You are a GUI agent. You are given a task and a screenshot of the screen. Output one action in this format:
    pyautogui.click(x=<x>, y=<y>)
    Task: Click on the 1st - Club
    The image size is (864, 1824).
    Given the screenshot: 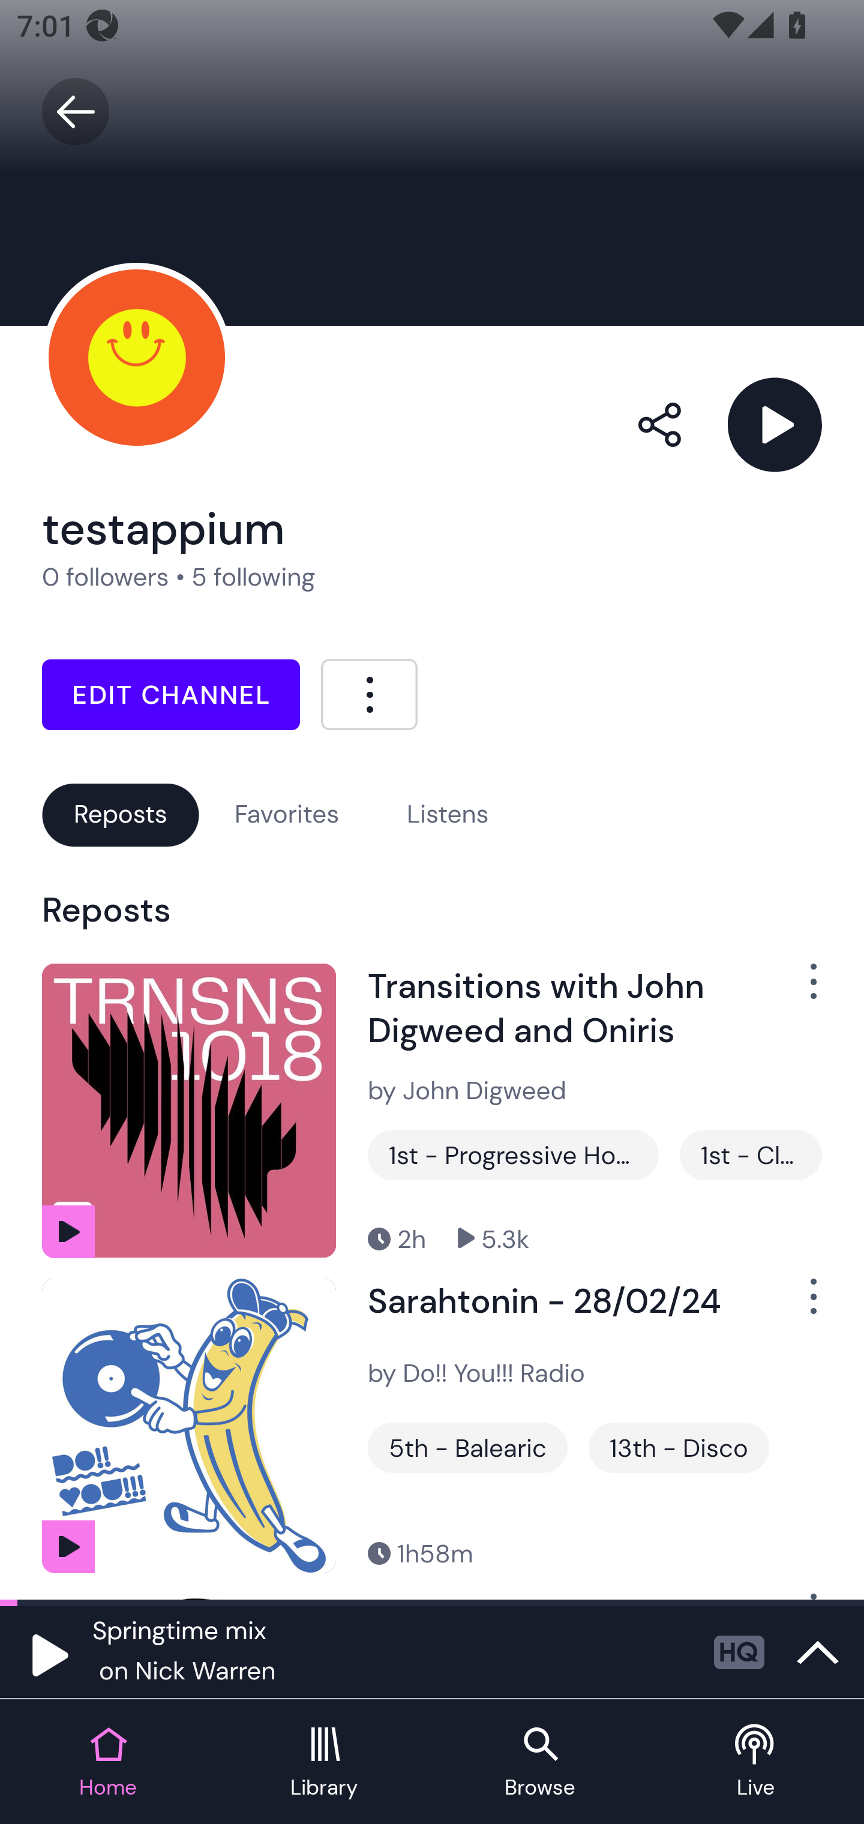 What is the action you would take?
    pyautogui.click(x=751, y=1154)
    